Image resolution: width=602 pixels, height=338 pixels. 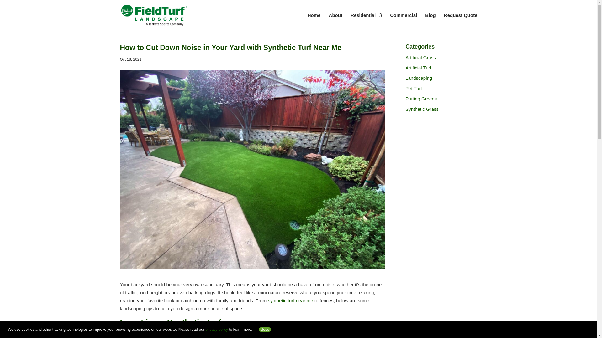 I want to click on Request Quote, so click(x=461, y=22).